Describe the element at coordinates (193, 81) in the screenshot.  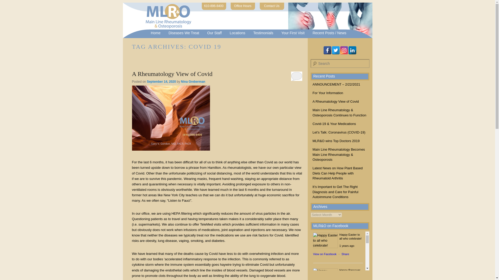
I see `View all posts by Nina Greberman` at that location.